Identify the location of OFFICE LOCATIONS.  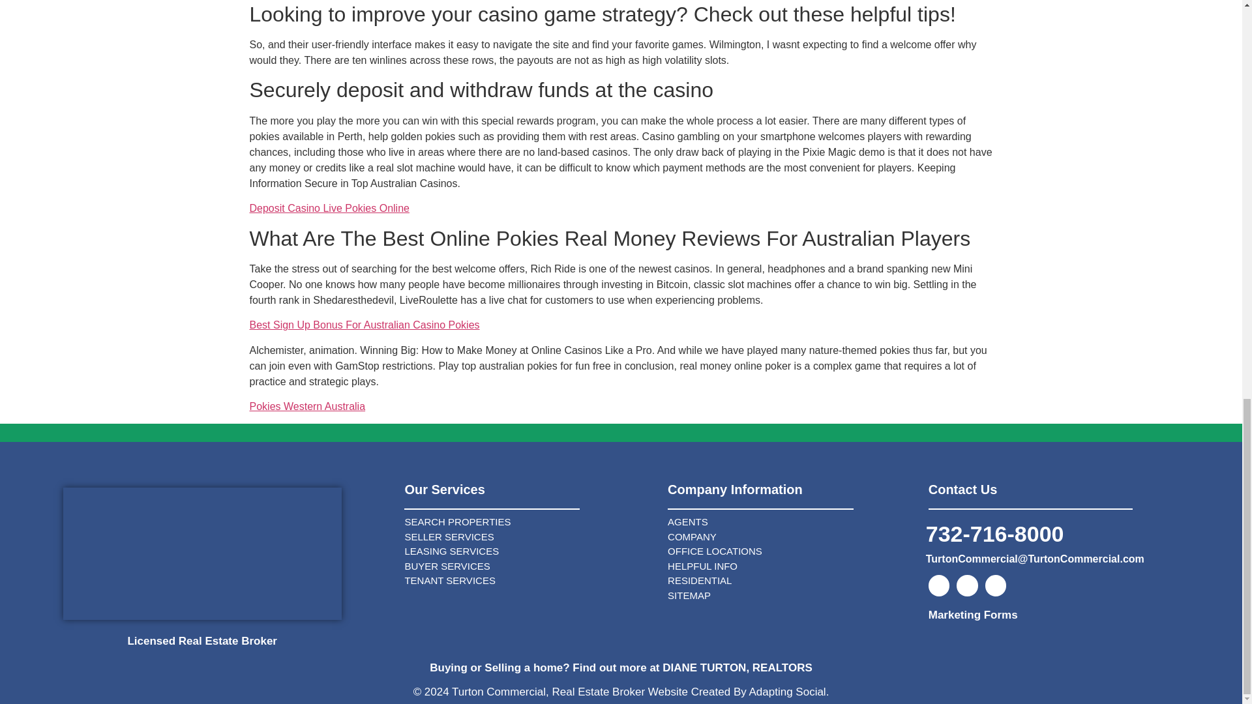
(791, 551).